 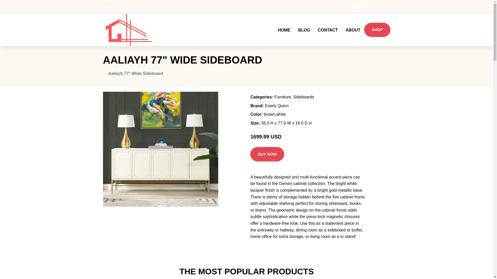 What do you see at coordinates (303, 97) in the screenshot?
I see `Sideboards` at bounding box center [303, 97].